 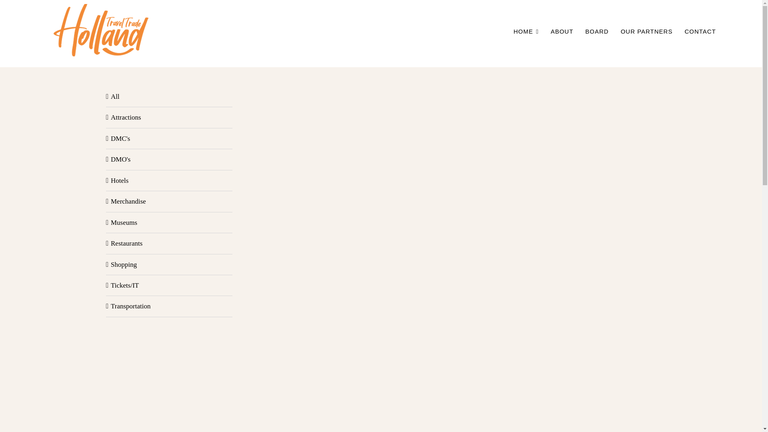 What do you see at coordinates (646, 31) in the screenshot?
I see `OUR PARTNERS` at bounding box center [646, 31].